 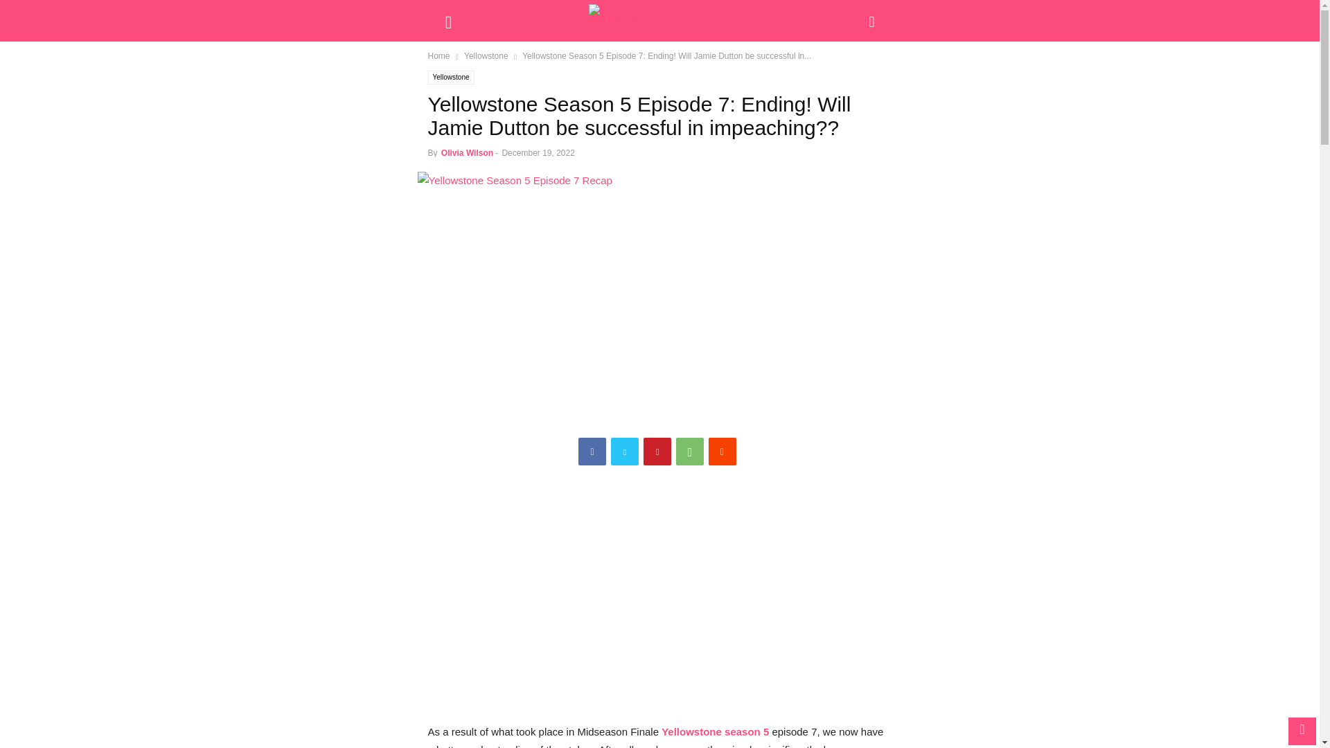 What do you see at coordinates (722, 451) in the screenshot?
I see `ReddIt` at bounding box center [722, 451].